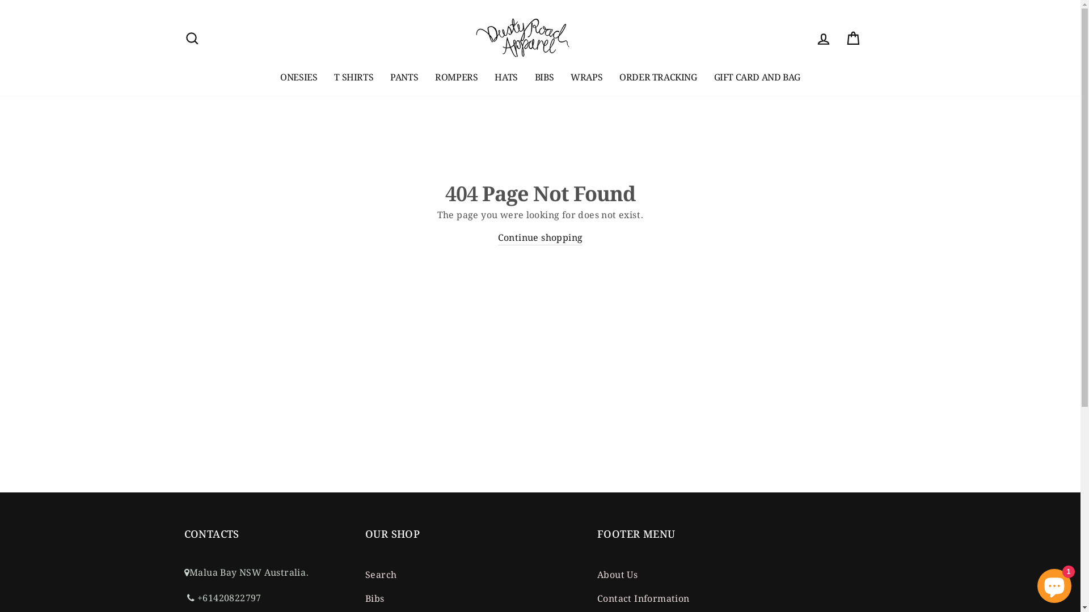  I want to click on ONESIES, so click(298, 76).